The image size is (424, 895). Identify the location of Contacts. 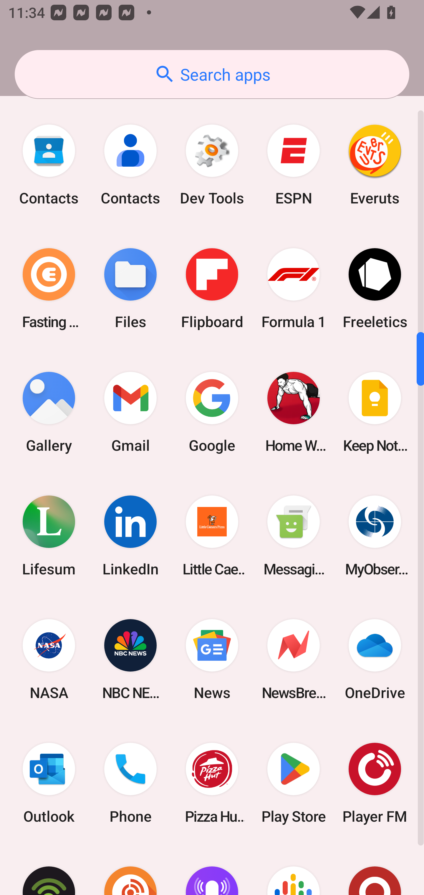
(130, 165).